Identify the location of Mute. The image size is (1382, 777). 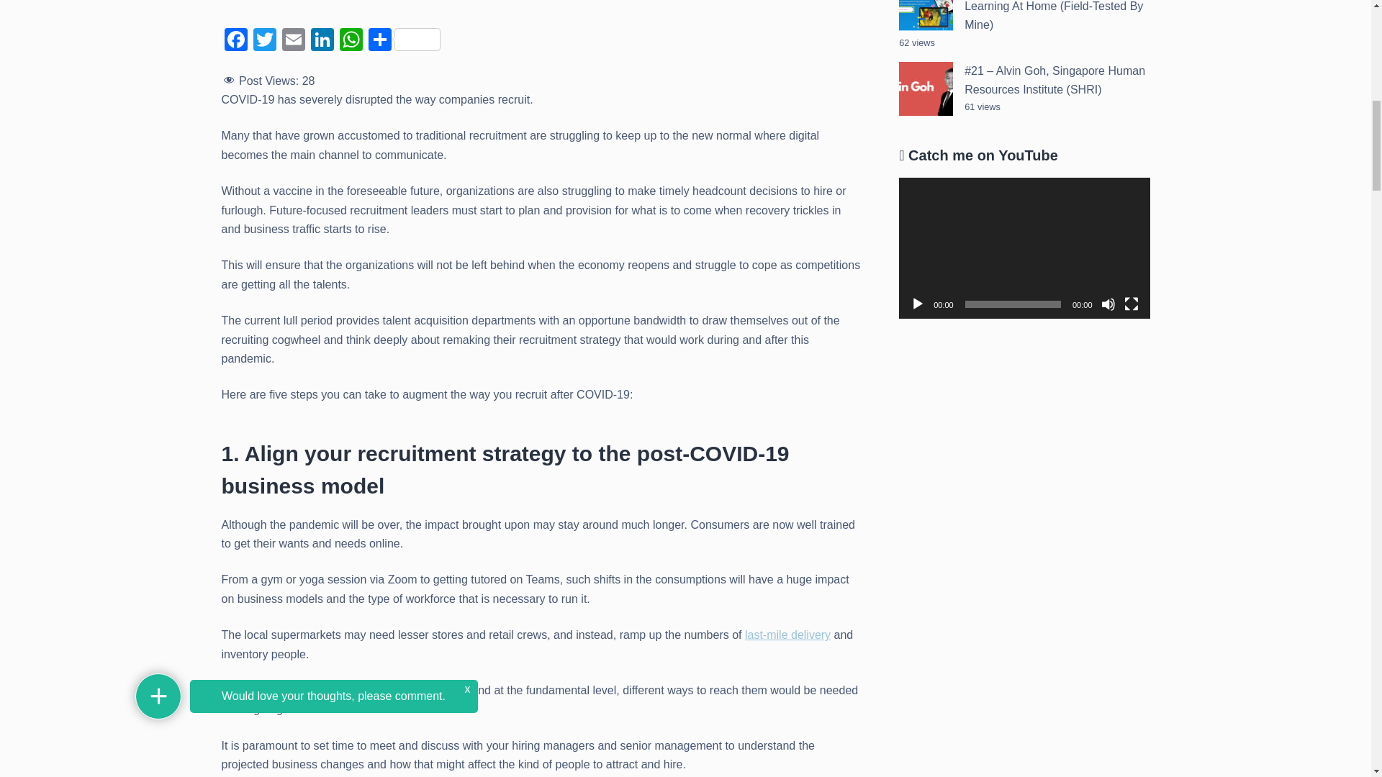
(1108, 304).